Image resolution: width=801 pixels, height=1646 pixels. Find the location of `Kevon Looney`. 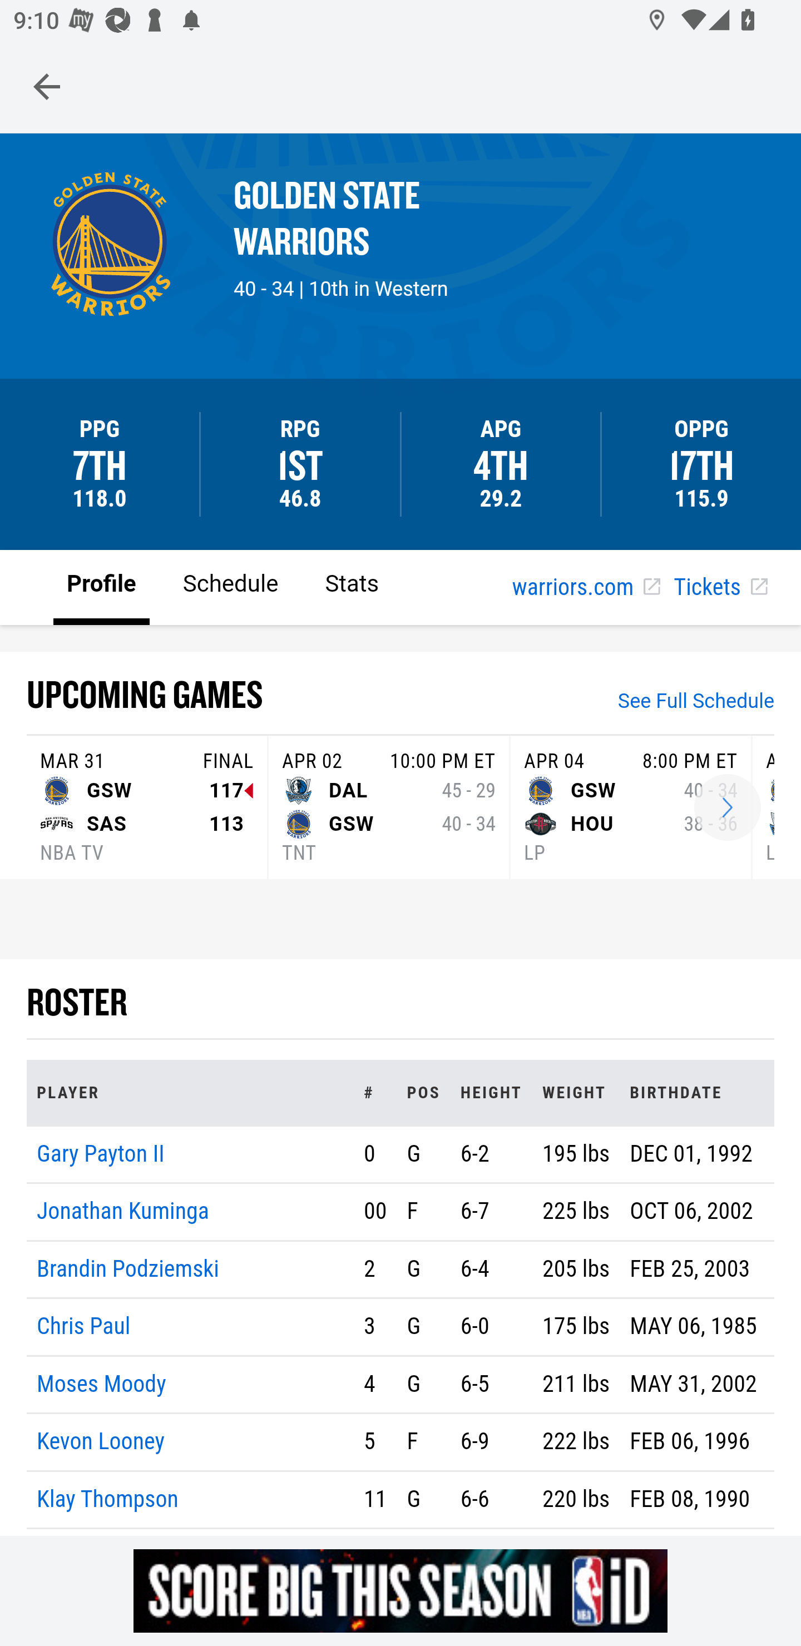

Kevon Looney is located at coordinates (101, 1442).